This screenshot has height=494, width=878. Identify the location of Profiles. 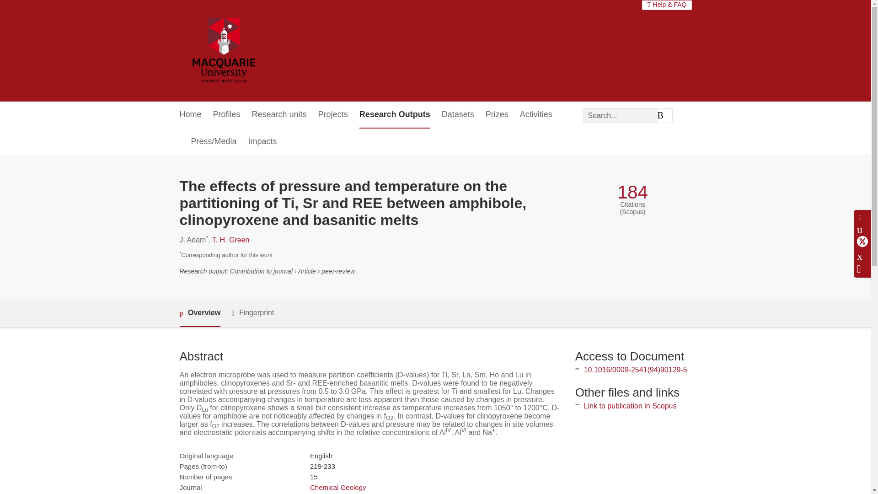
(227, 115).